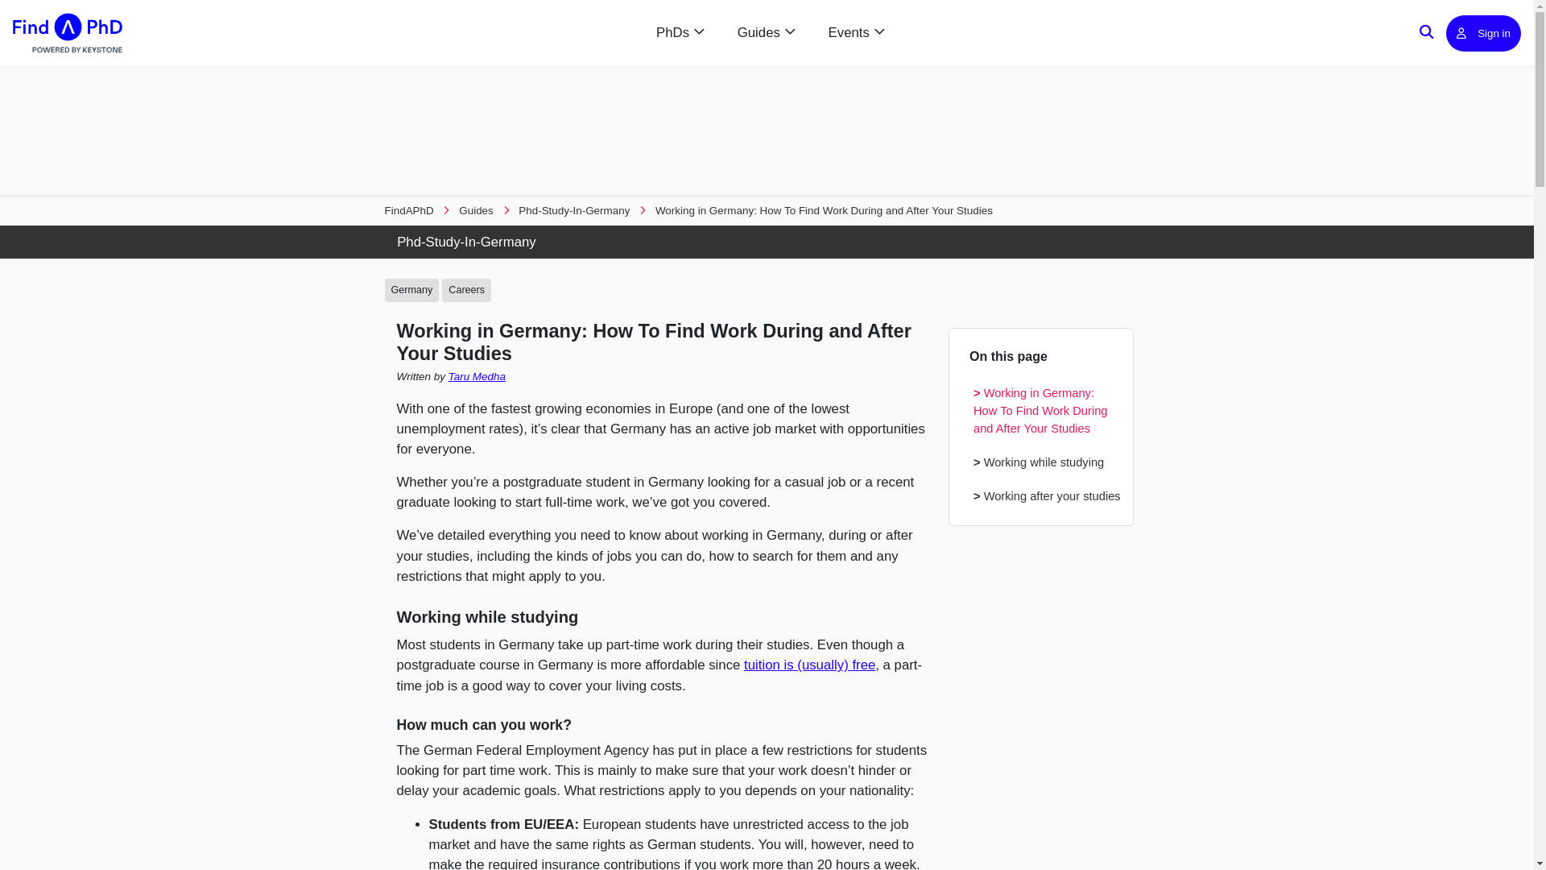 The width and height of the screenshot is (1546, 870). What do you see at coordinates (767, 242) in the screenshot?
I see `Go to Phd-Study-In-Germany` at bounding box center [767, 242].